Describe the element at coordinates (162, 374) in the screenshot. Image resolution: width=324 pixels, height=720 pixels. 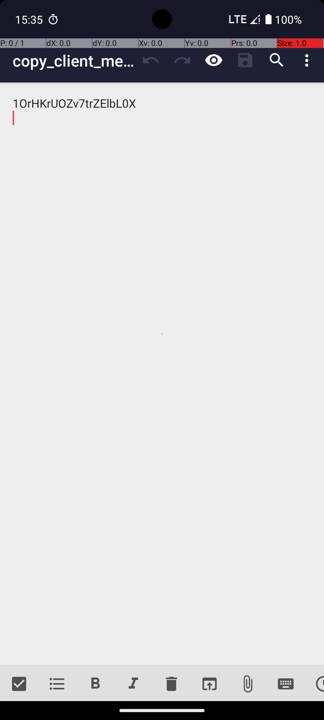
I see `1OrHKrUOZv7trZElbL0X
` at that location.